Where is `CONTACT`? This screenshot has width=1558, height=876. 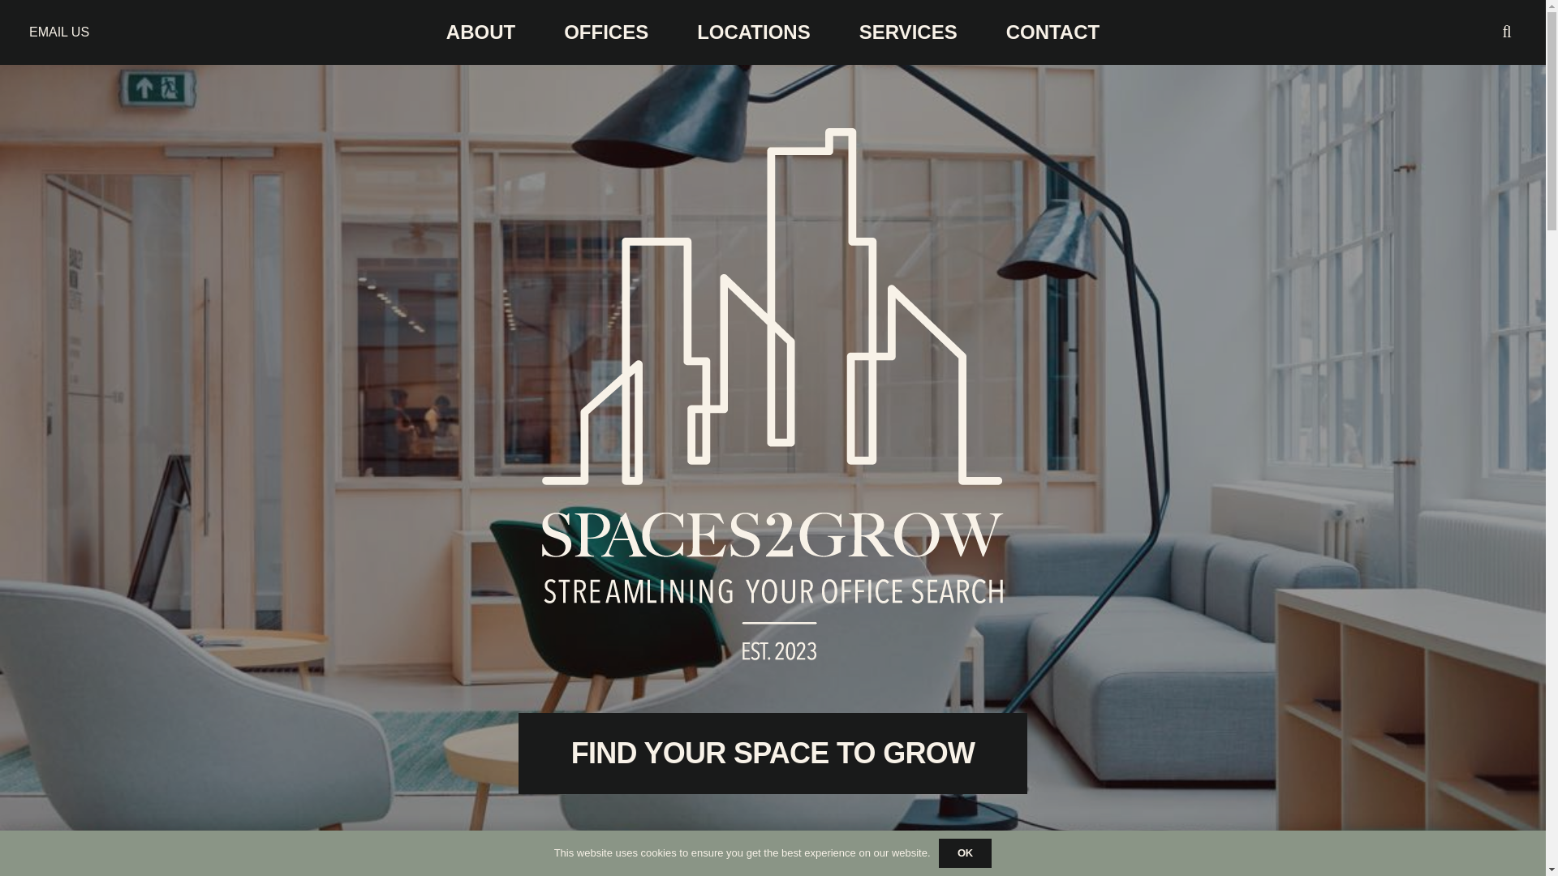
CONTACT is located at coordinates (1053, 32).